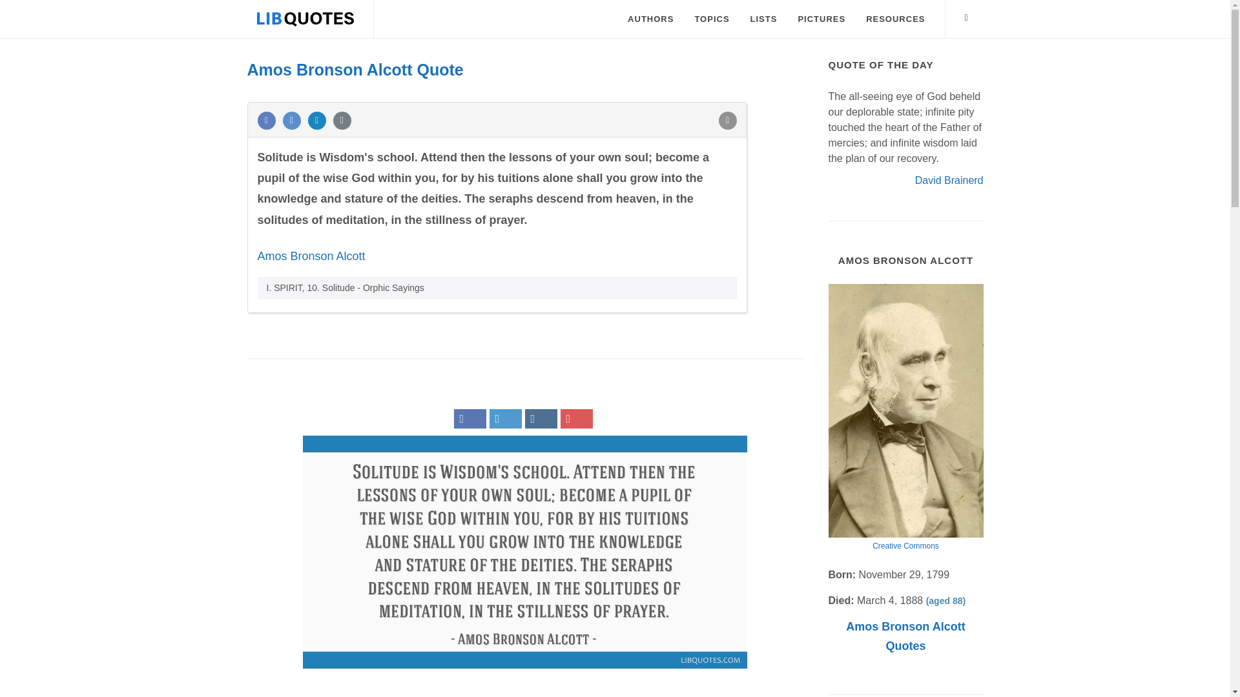 Image resolution: width=1240 pixels, height=697 pixels. I want to click on AUTHORS, so click(650, 19).